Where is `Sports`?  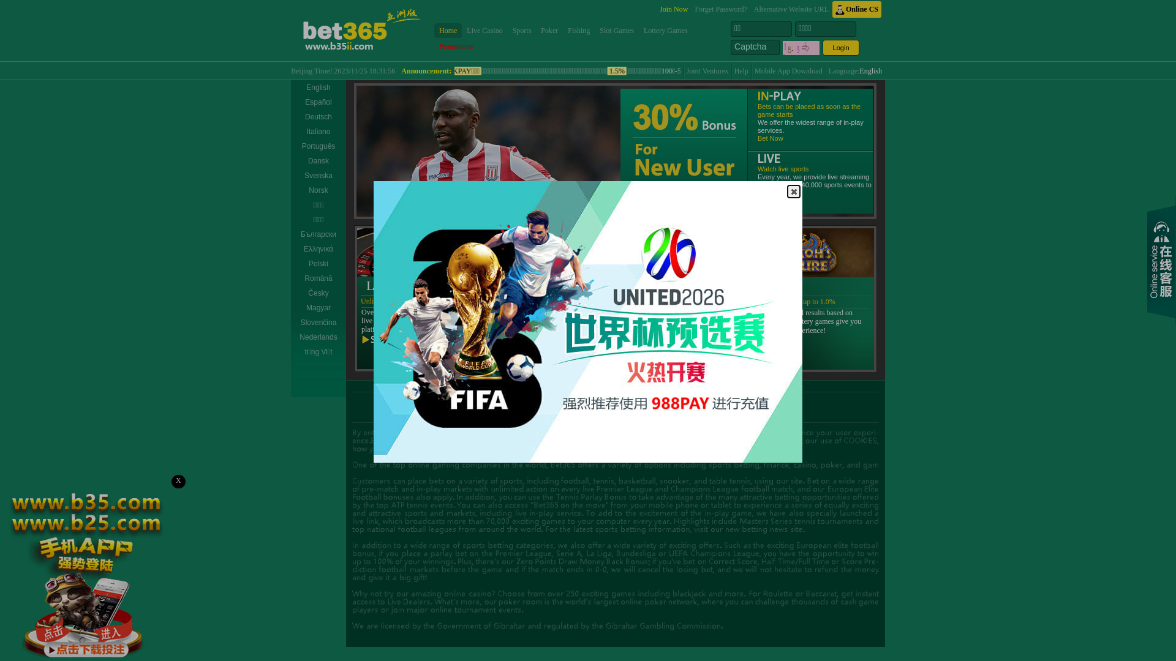 Sports is located at coordinates (522, 31).